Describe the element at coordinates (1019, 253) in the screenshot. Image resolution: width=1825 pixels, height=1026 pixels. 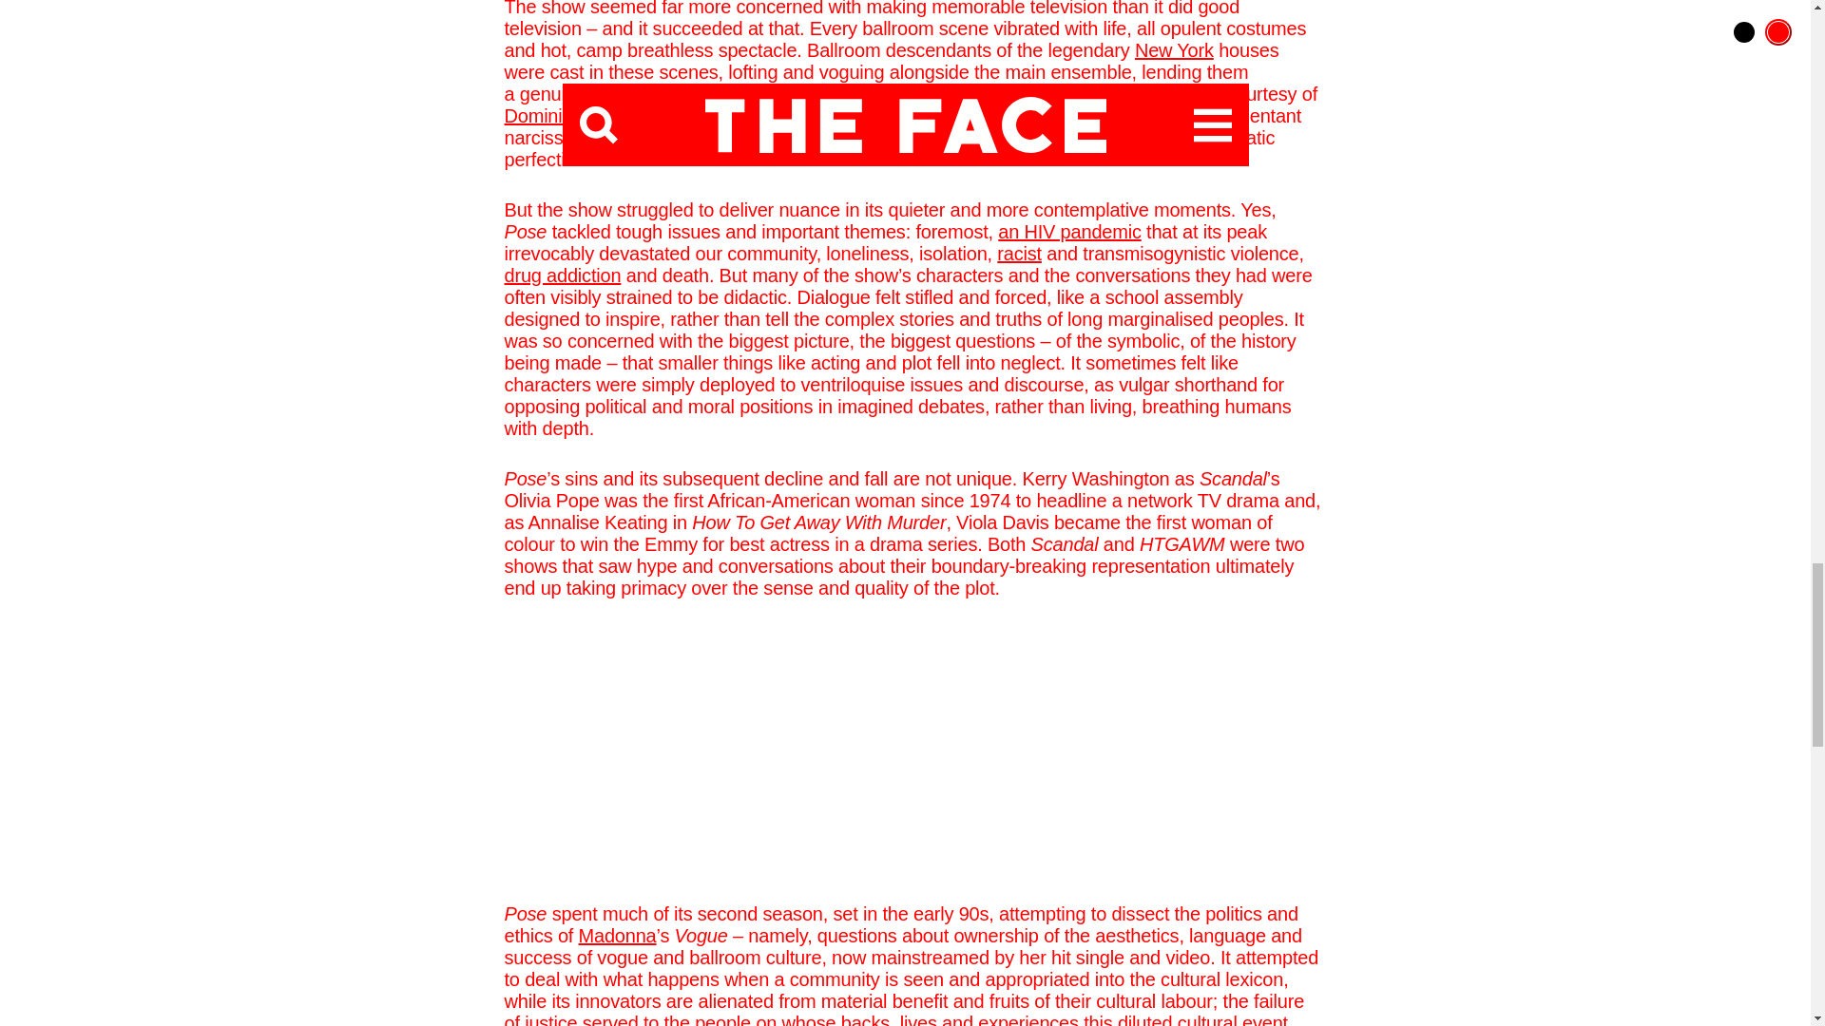
I see `racist` at that location.